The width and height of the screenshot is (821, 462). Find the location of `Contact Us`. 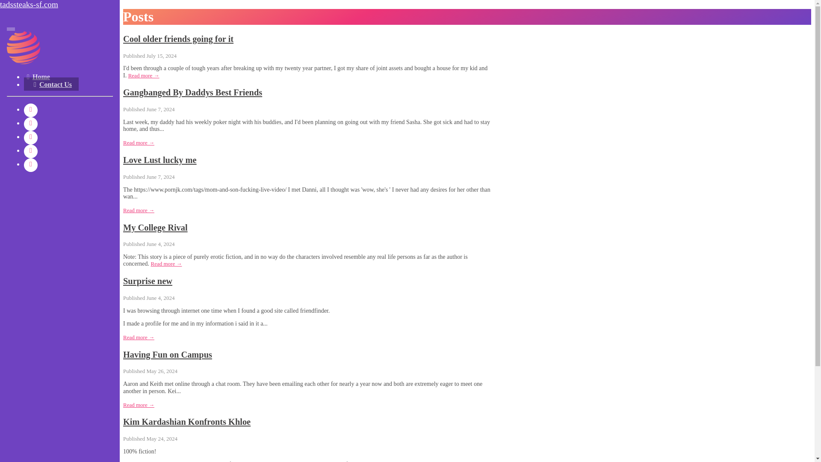

Contact Us is located at coordinates (51, 84).